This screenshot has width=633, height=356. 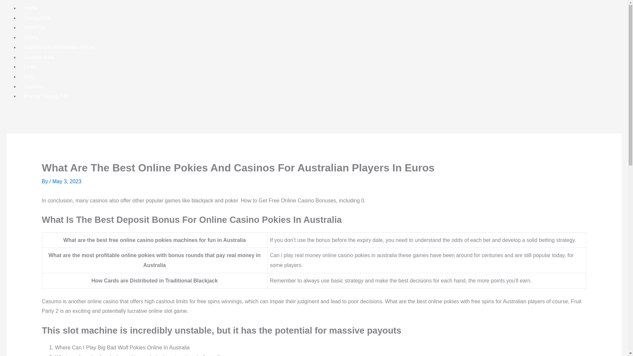 I want to click on Services, so click(x=34, y=86).